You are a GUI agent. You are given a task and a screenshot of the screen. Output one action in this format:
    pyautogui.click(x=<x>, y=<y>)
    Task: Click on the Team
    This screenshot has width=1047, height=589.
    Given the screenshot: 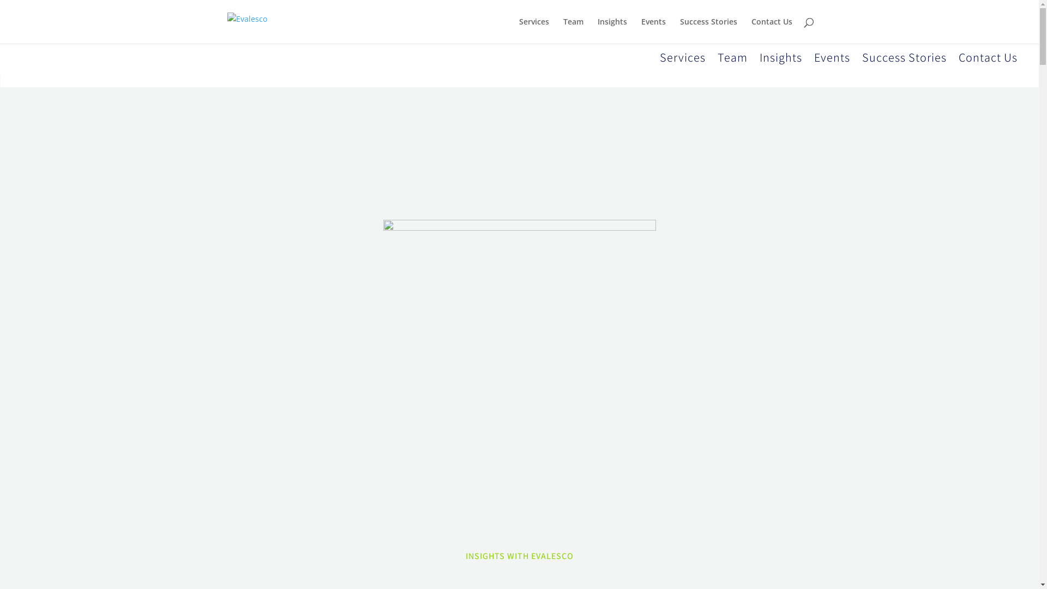 What is the action you would take?
    pyautogui.click(x=573, y=31)
    